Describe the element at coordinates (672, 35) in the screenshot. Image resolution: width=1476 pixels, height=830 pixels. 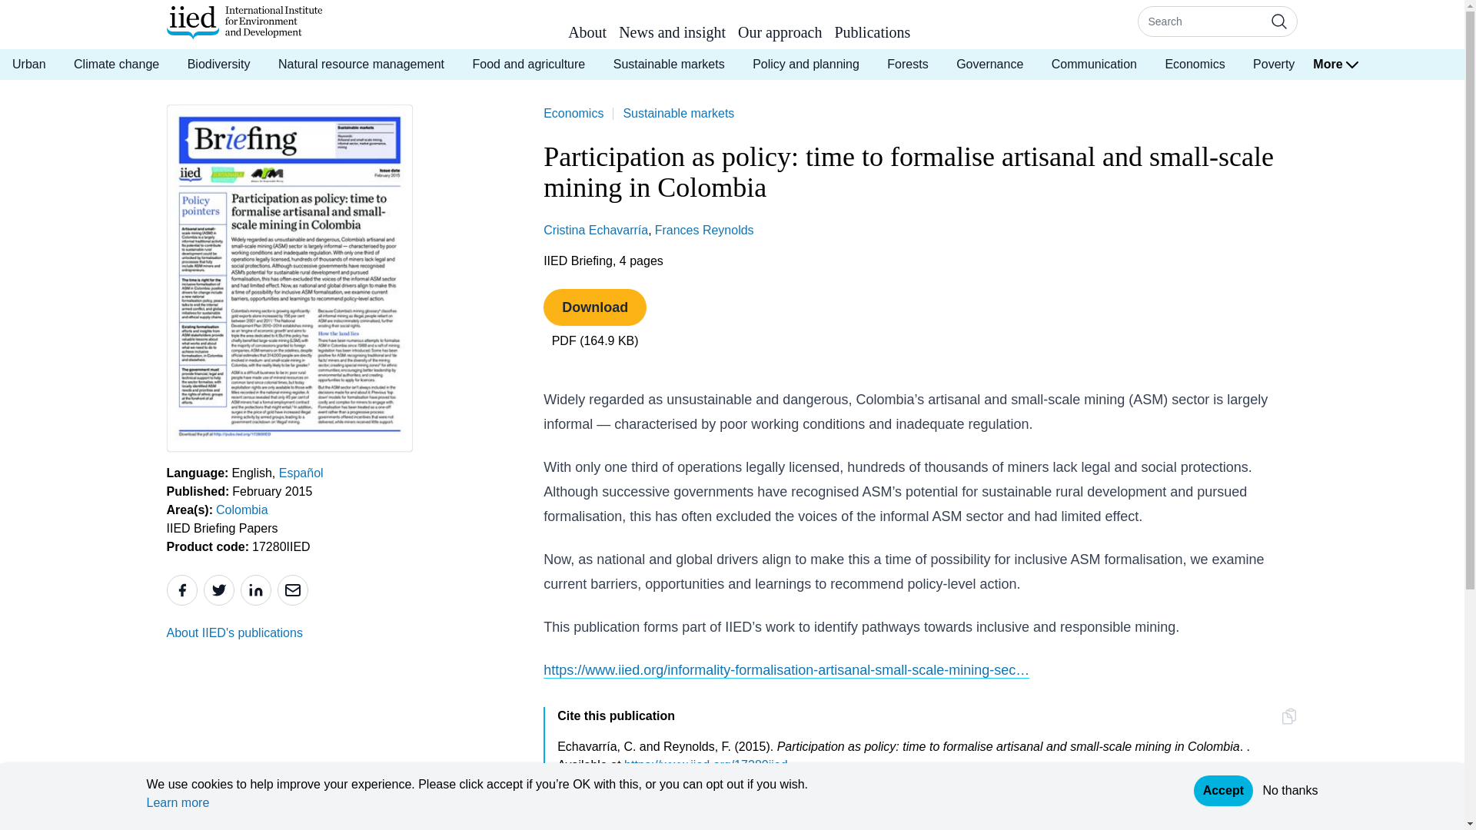
I see `News and insight` at that location.